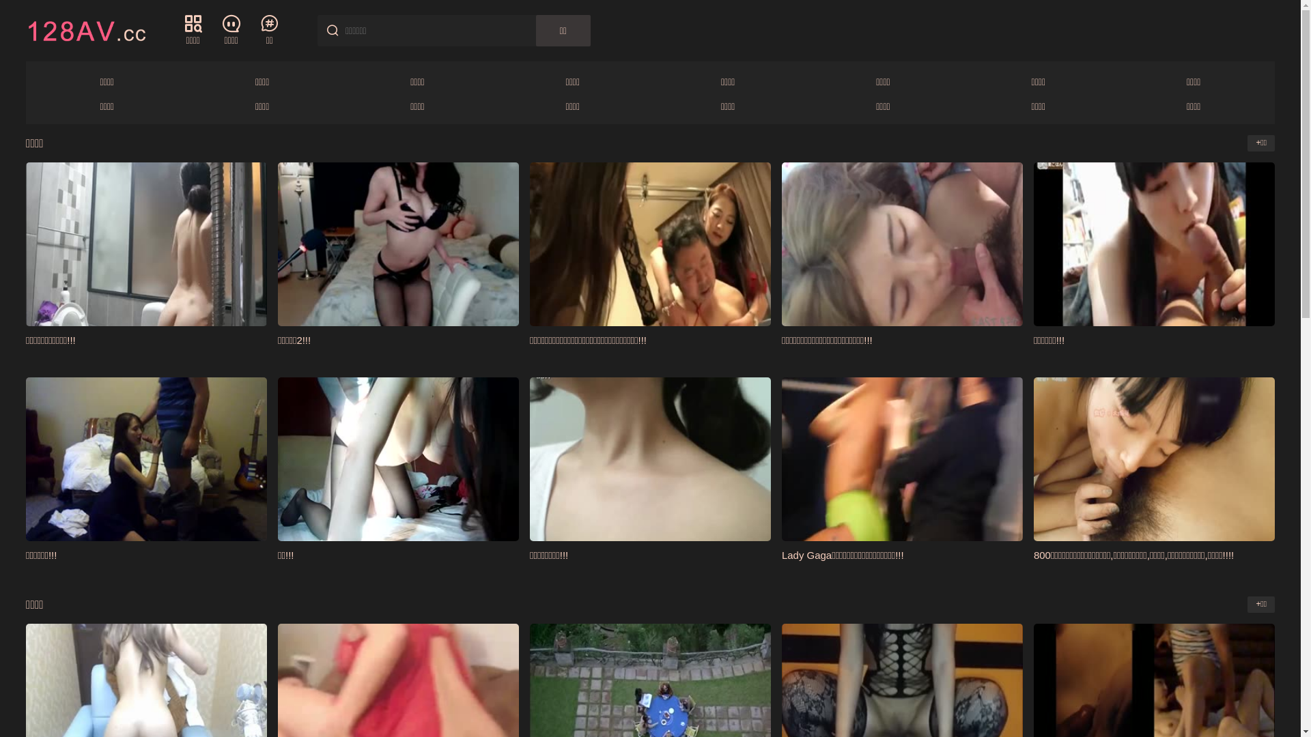 This screenshot has height=737, width=1311. I want to click on 128AV, so click(86, 30).